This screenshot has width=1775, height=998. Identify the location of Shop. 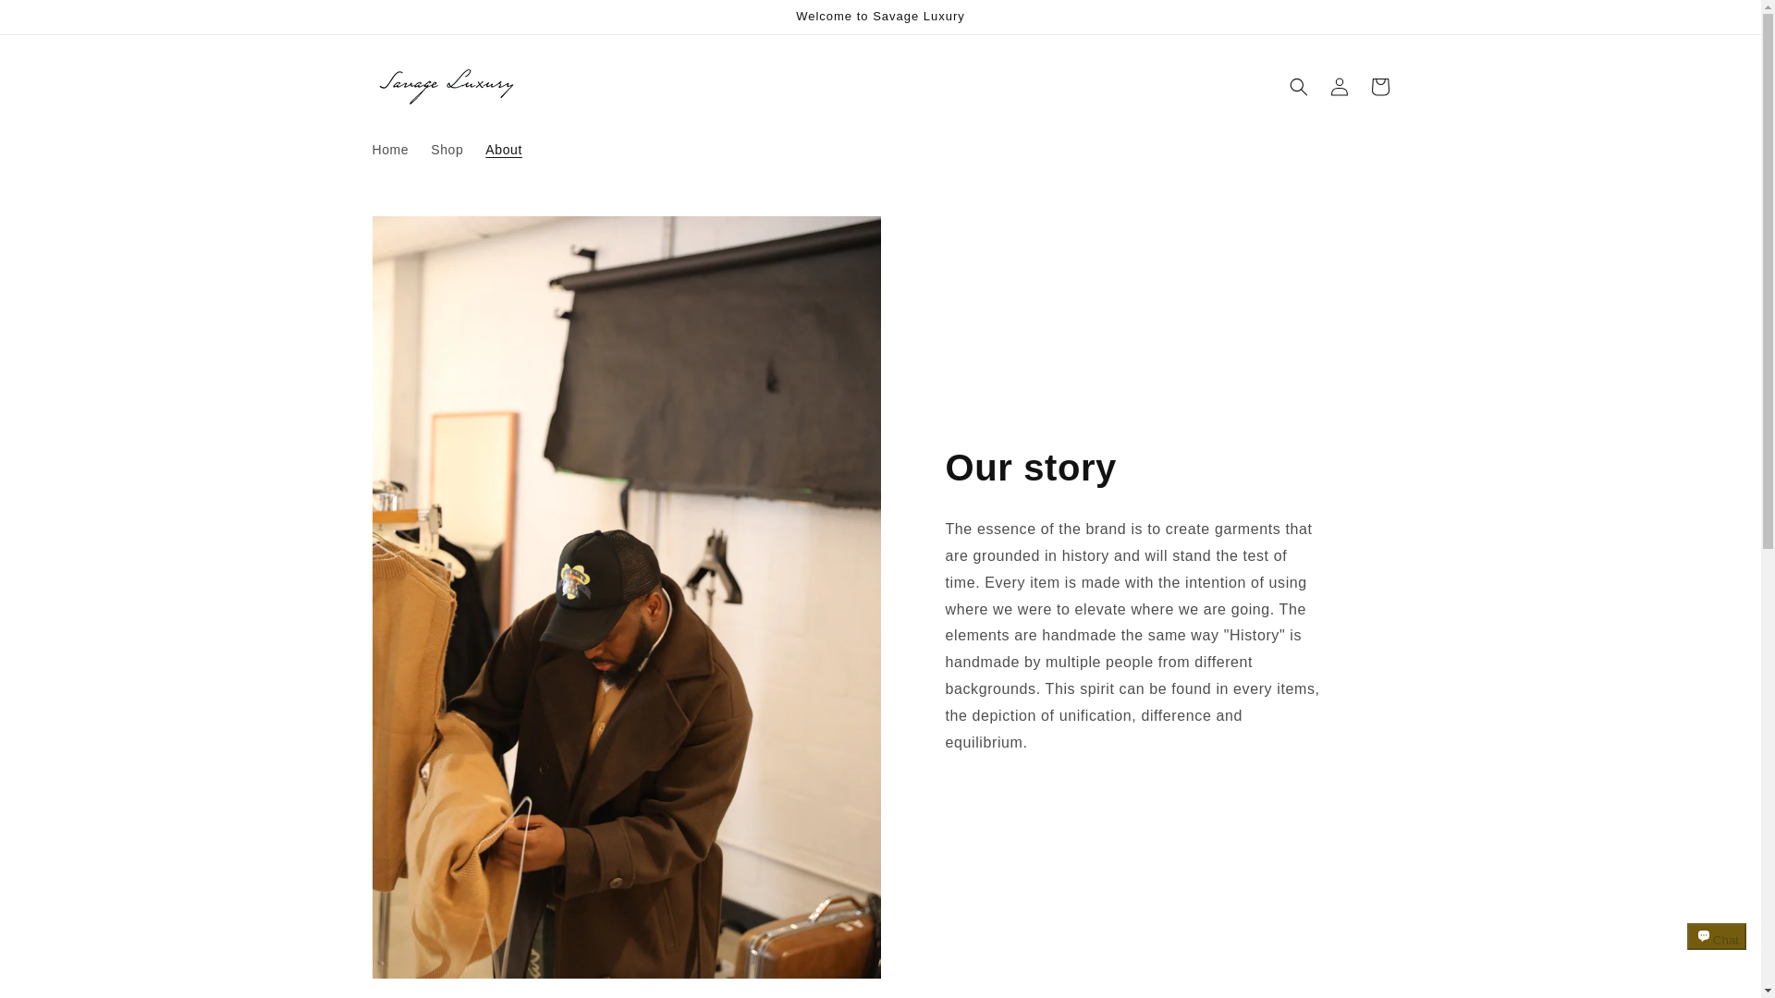
(446, 150).